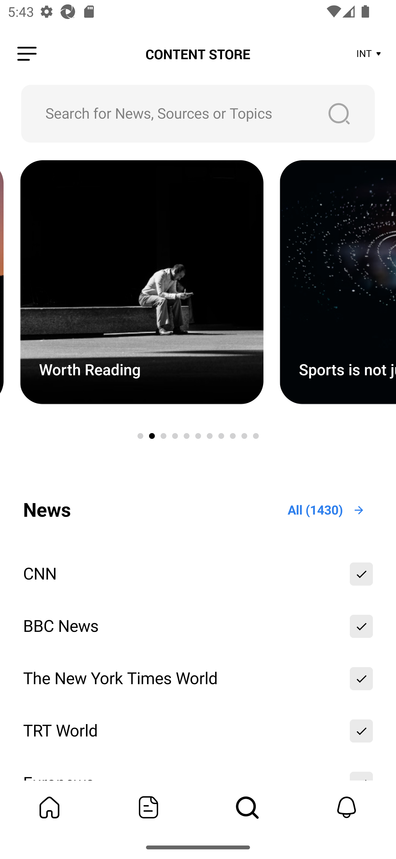  What do you see at coordinates (50, 807) in the screenshot?
I see `My Bundle` at bounding box center [50, 807].